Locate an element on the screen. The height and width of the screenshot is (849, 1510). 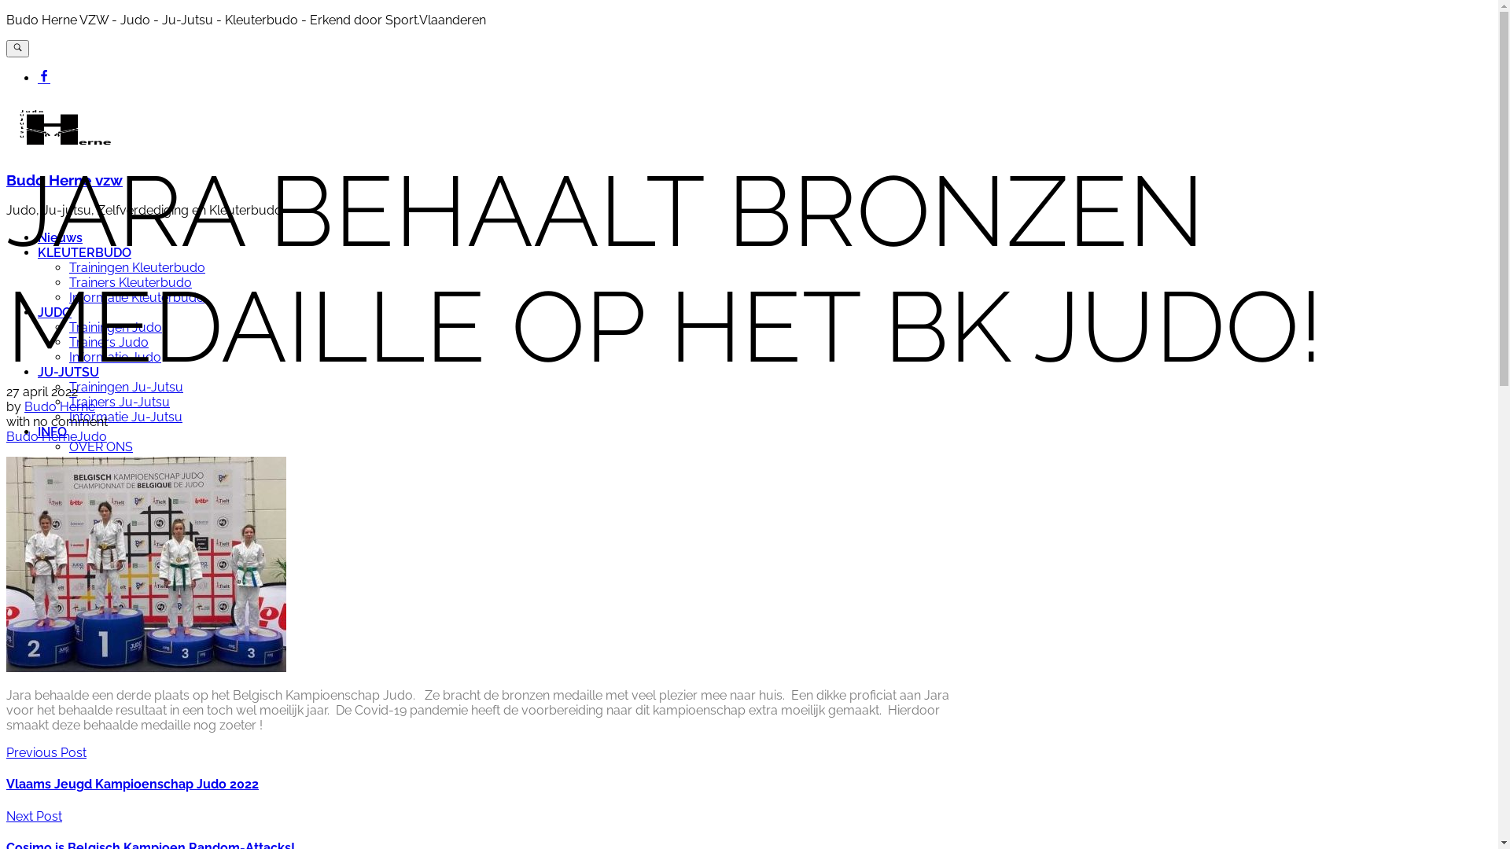
Informatie Kleuterbudo is located at coordinates (137, 297).